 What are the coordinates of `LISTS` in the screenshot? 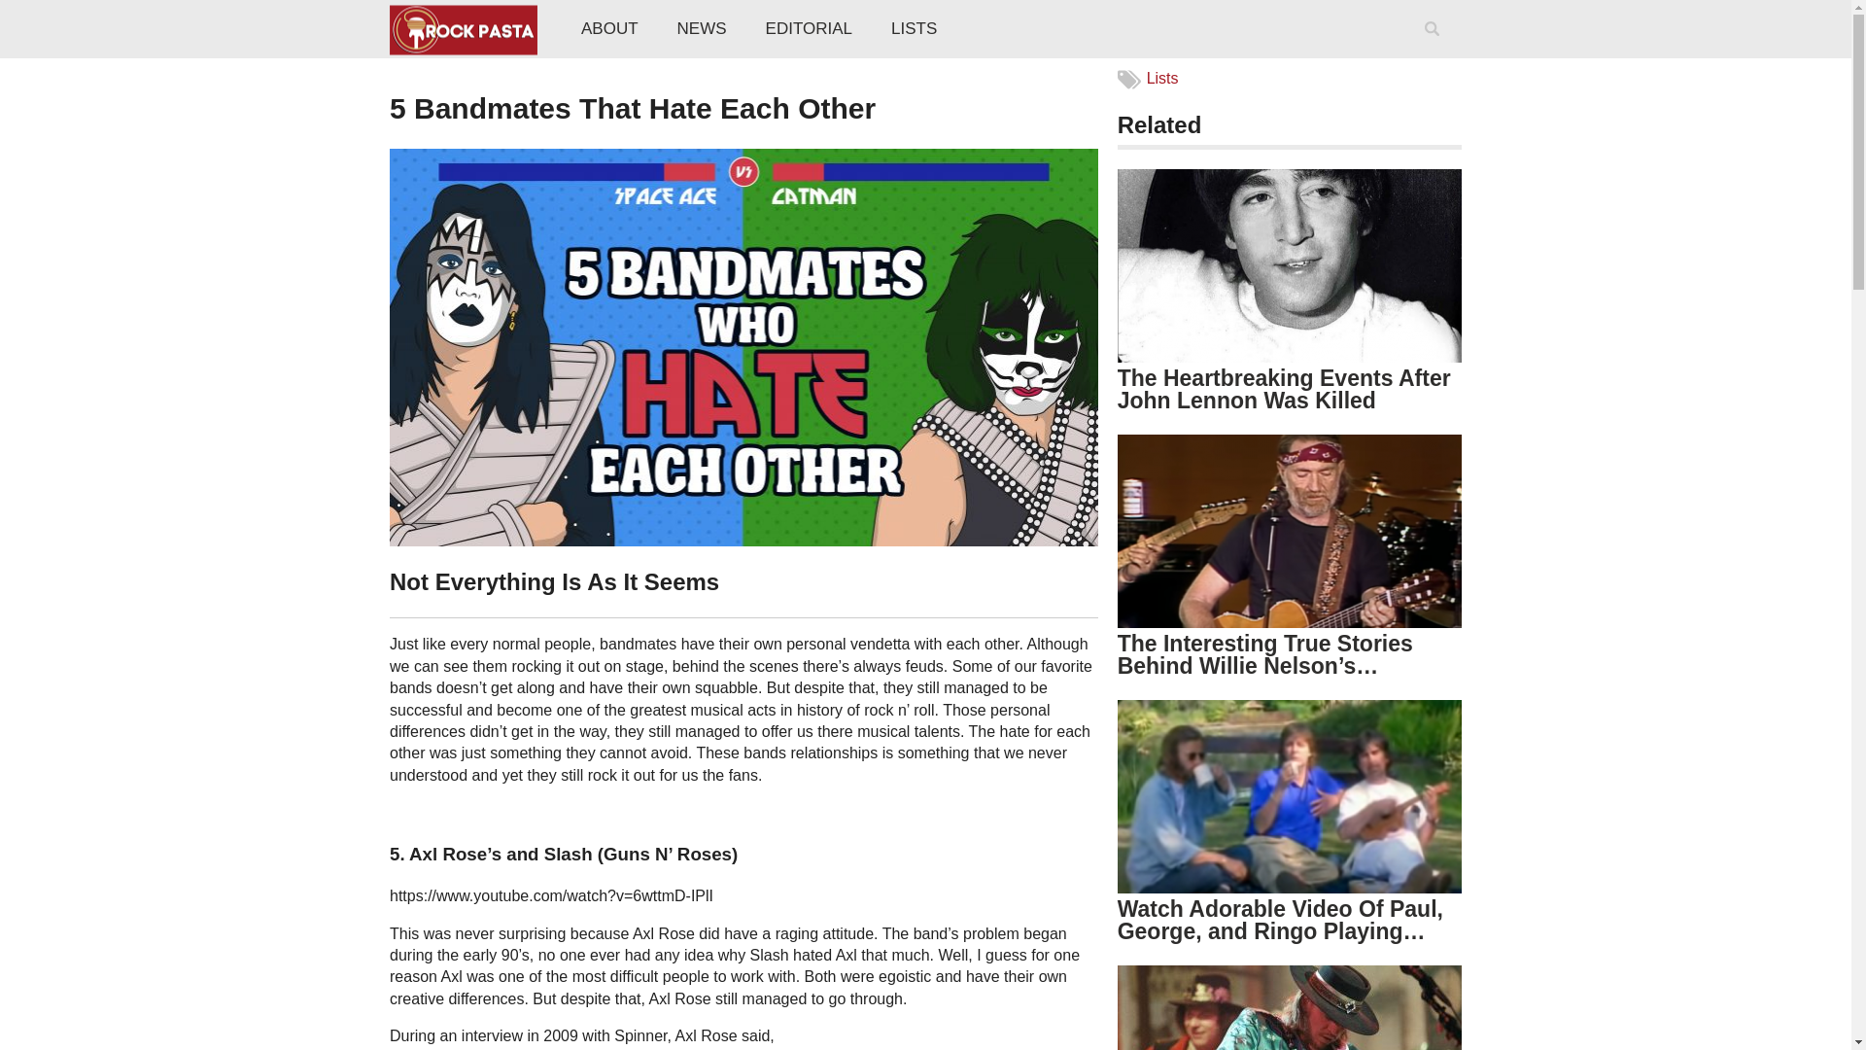 It's located at (914, 29).